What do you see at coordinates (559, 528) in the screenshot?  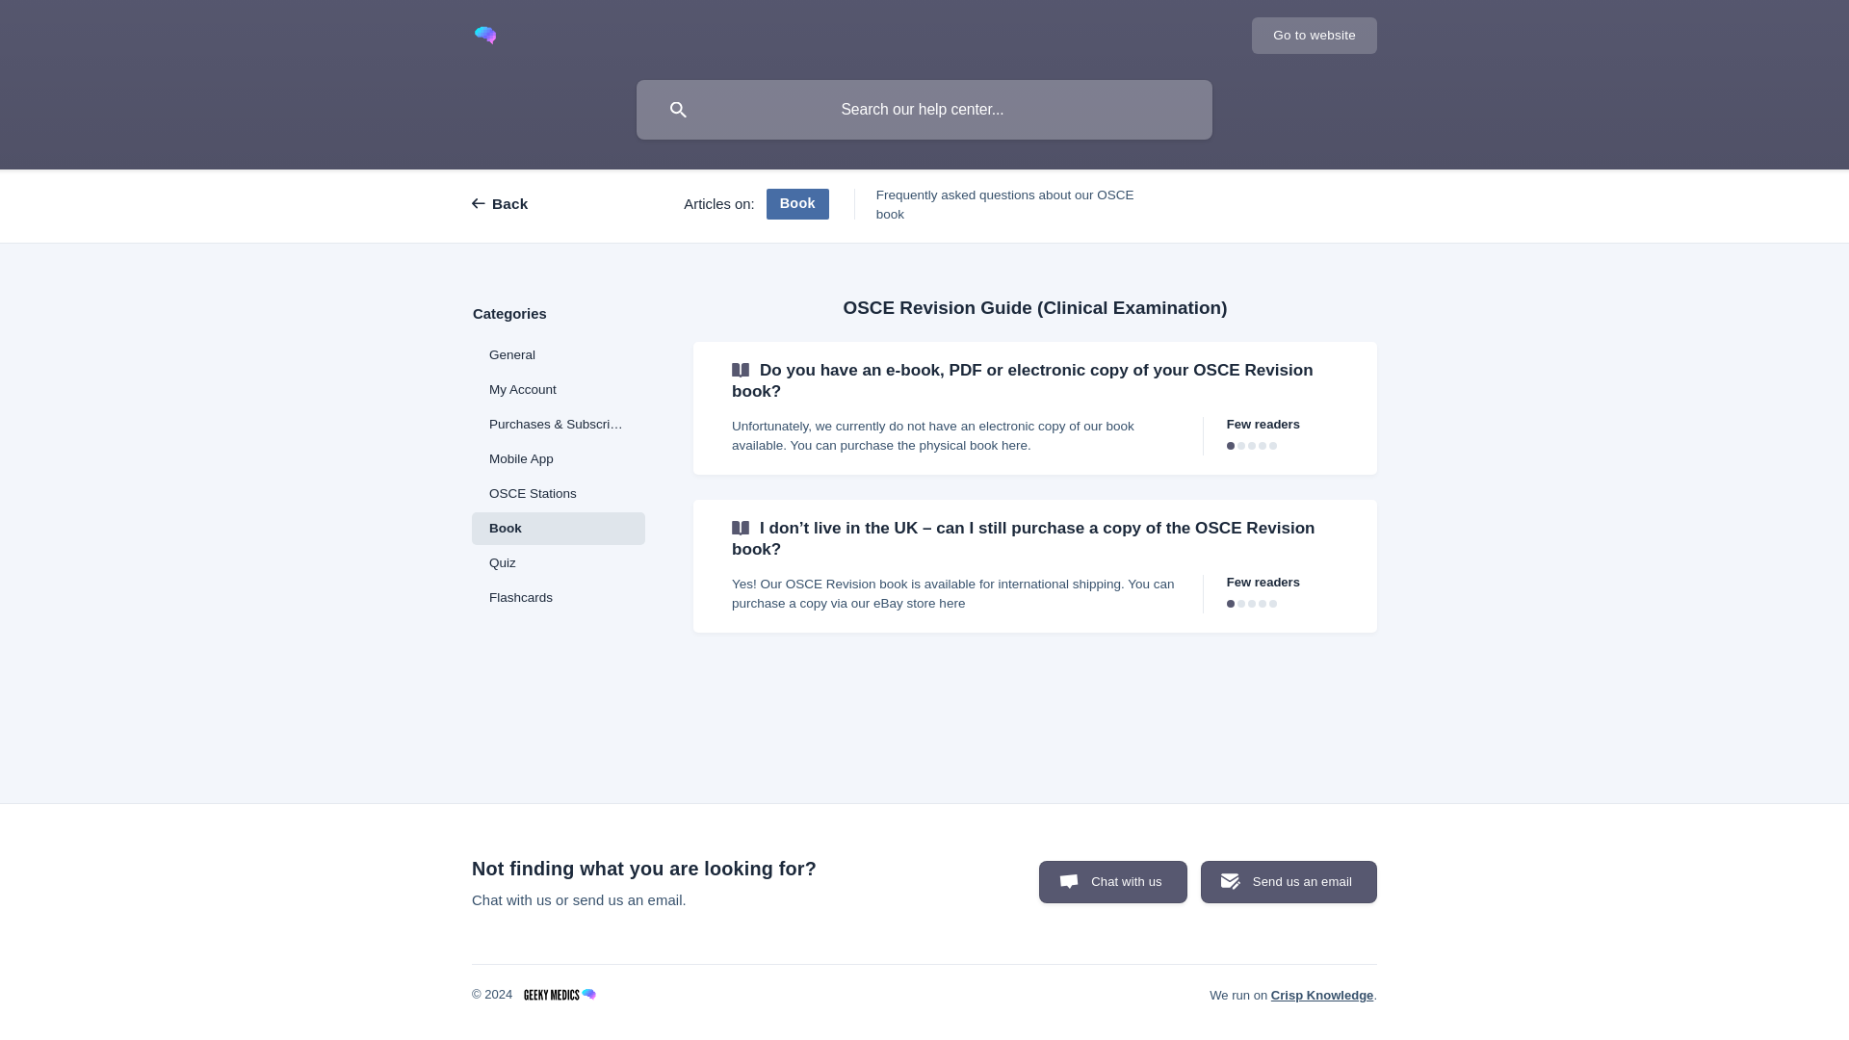 I see `Book` at bounding box center [559, 528].